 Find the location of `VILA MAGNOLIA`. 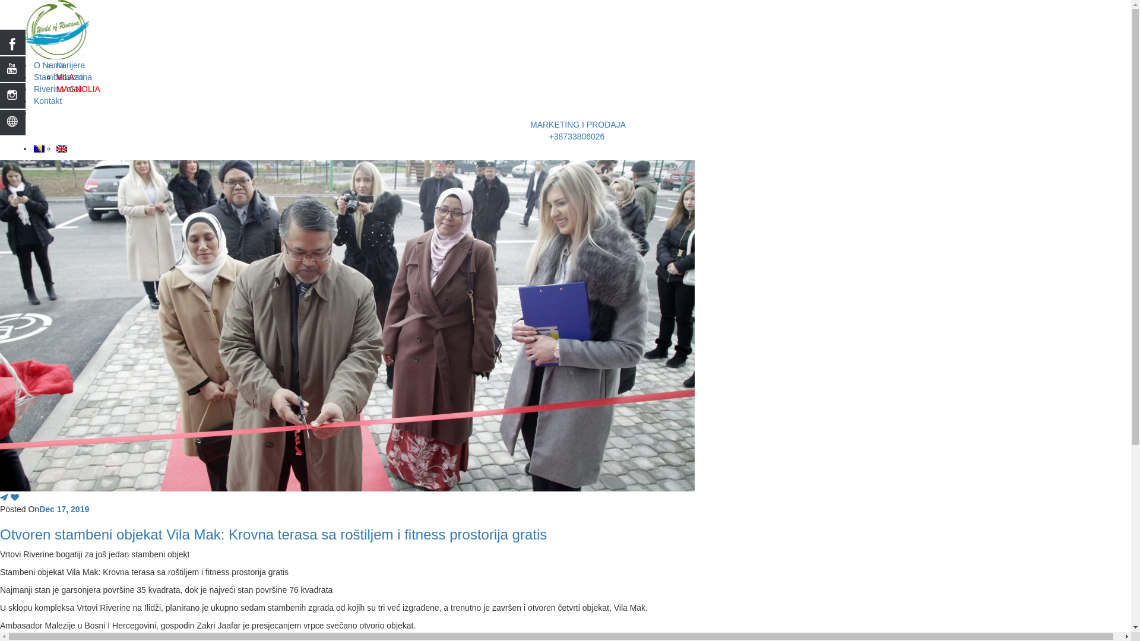

VILA MAGNOLIA is located at coordinates (78, 83).